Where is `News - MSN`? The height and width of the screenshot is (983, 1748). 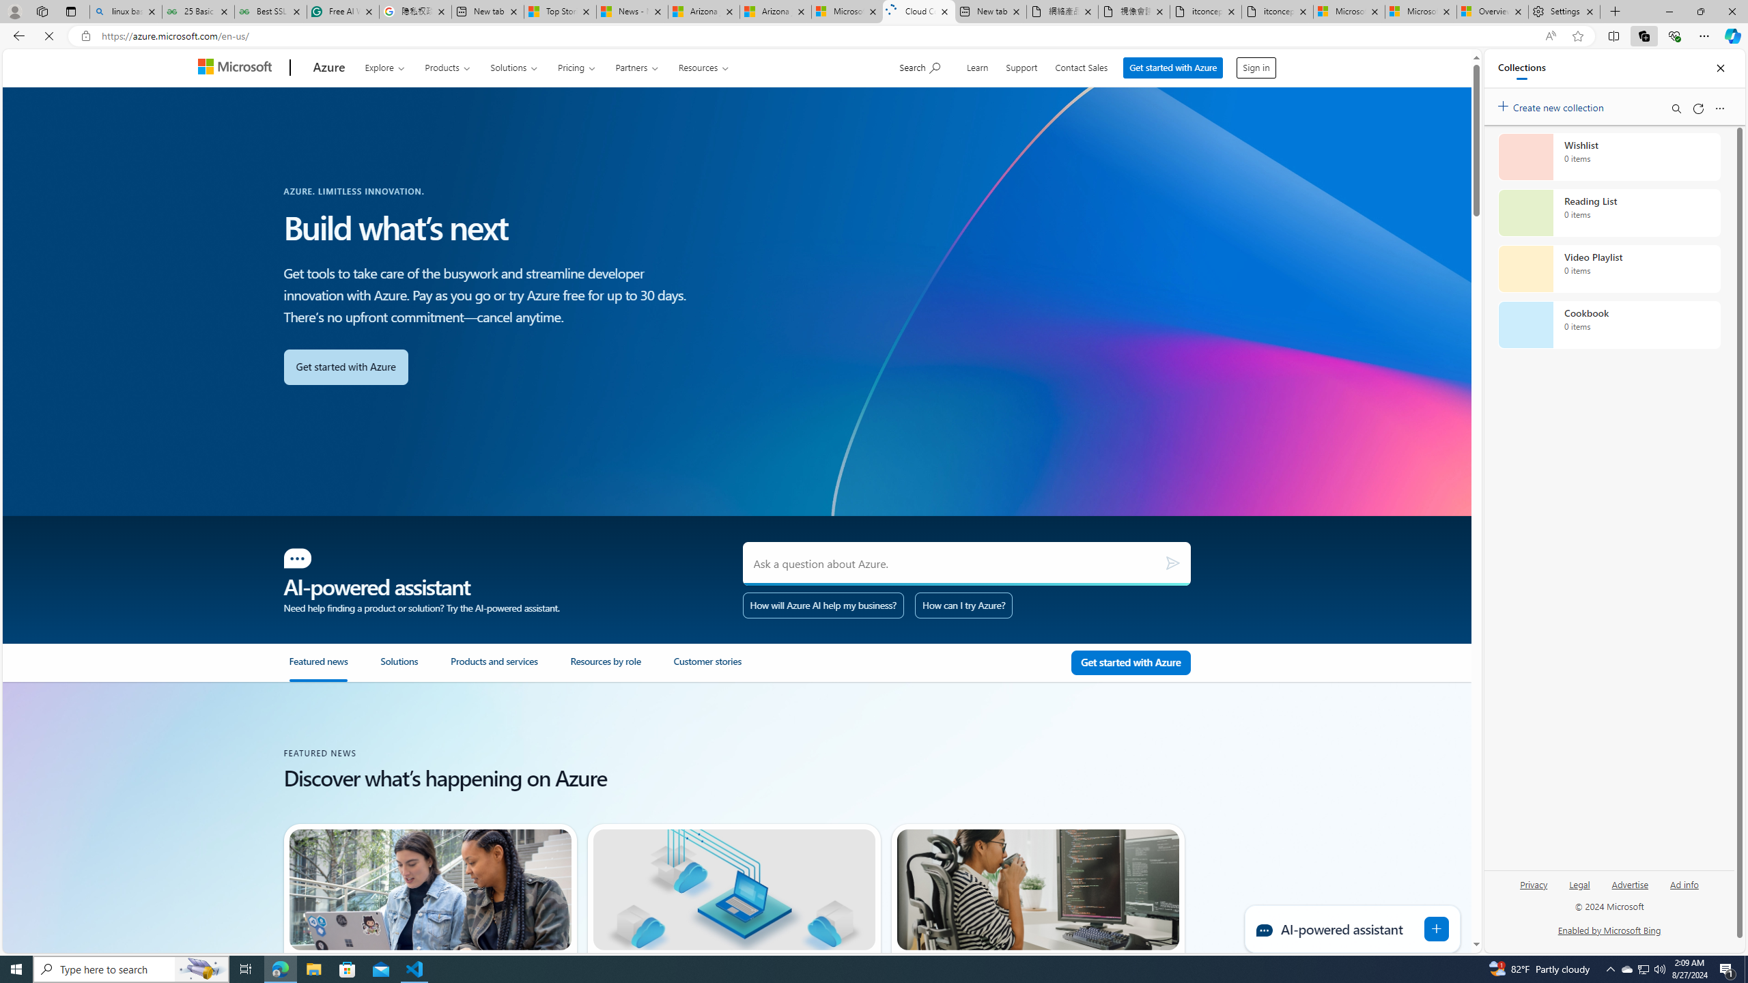
News - MSN is located at coordinates (632, 12).